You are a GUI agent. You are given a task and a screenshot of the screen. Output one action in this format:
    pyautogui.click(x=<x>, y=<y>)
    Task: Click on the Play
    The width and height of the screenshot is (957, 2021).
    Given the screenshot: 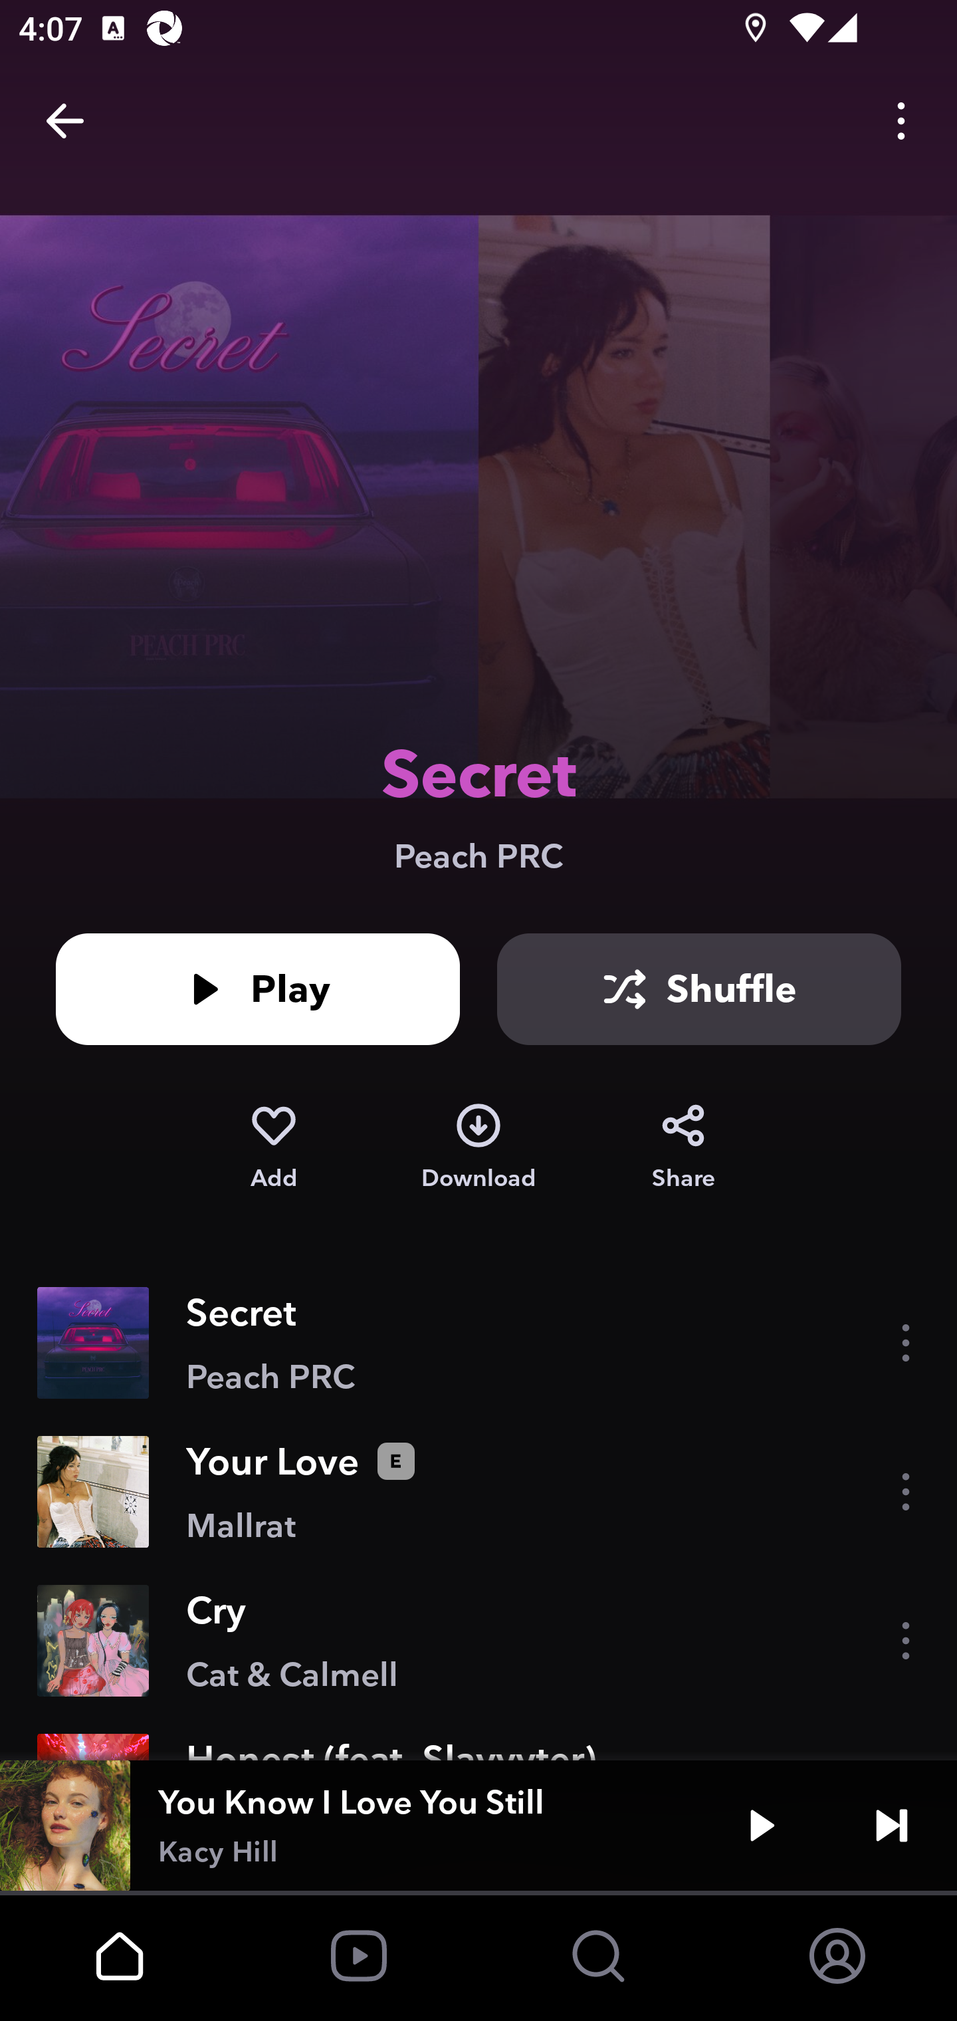 What is the action you would take?
    pyautogui.click(x=762, y=1826)
    